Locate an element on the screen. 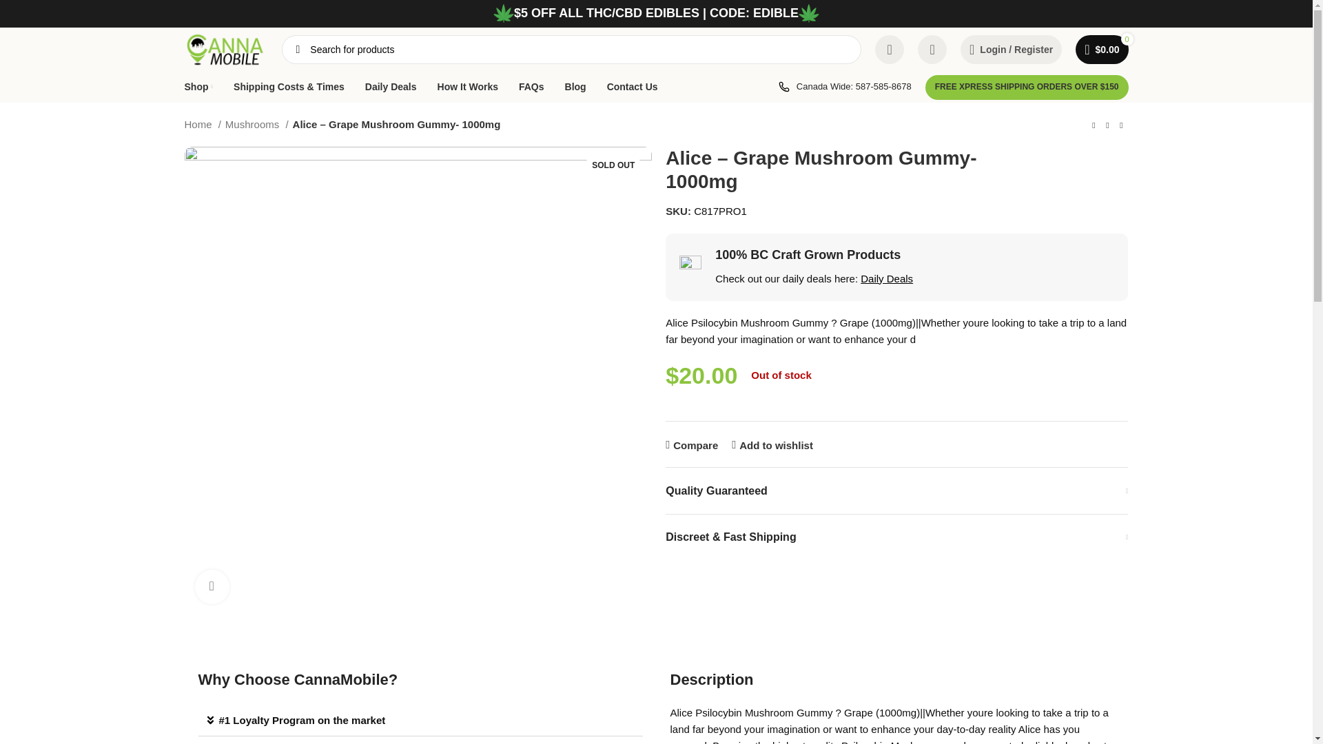 Image resolution: width=1323 pixels, height=744 pixels. My Wishlist is located at coordinates (932, 49).